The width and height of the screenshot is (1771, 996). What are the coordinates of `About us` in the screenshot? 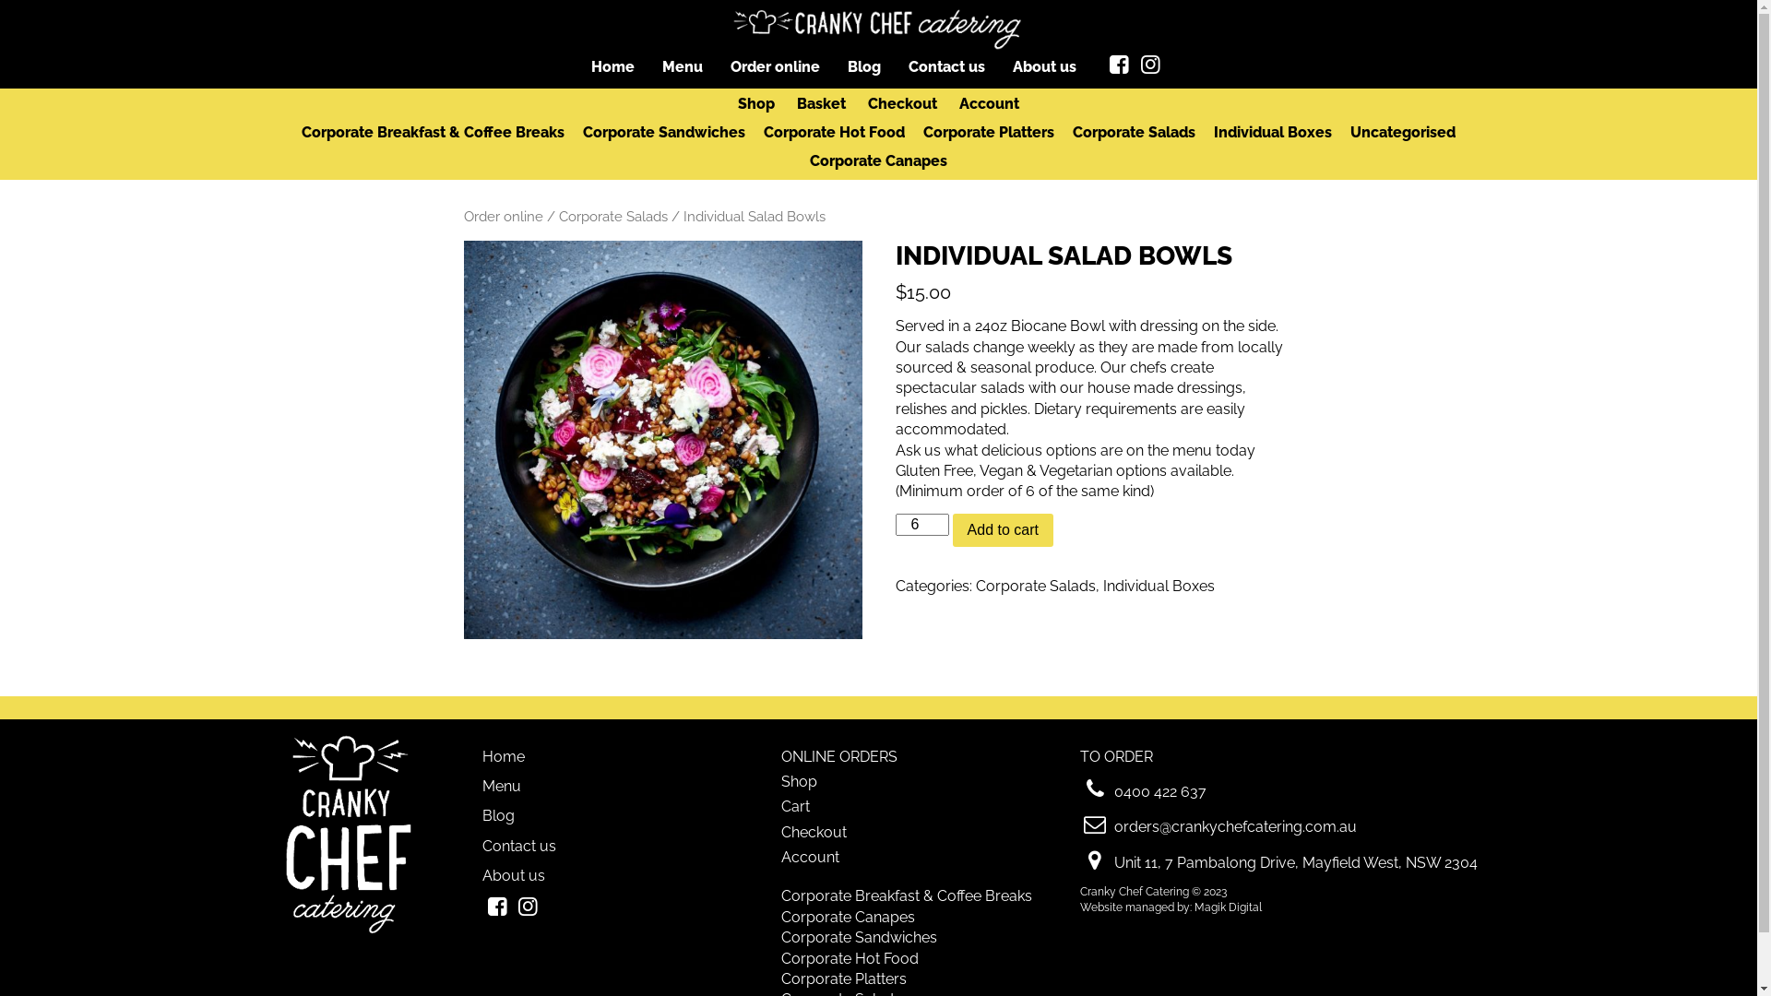 It's located at (513, 876).